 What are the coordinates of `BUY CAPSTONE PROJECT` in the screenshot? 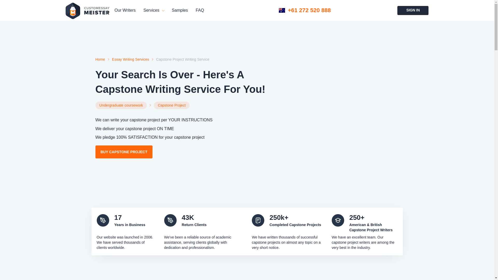 It's located at (124, 152).